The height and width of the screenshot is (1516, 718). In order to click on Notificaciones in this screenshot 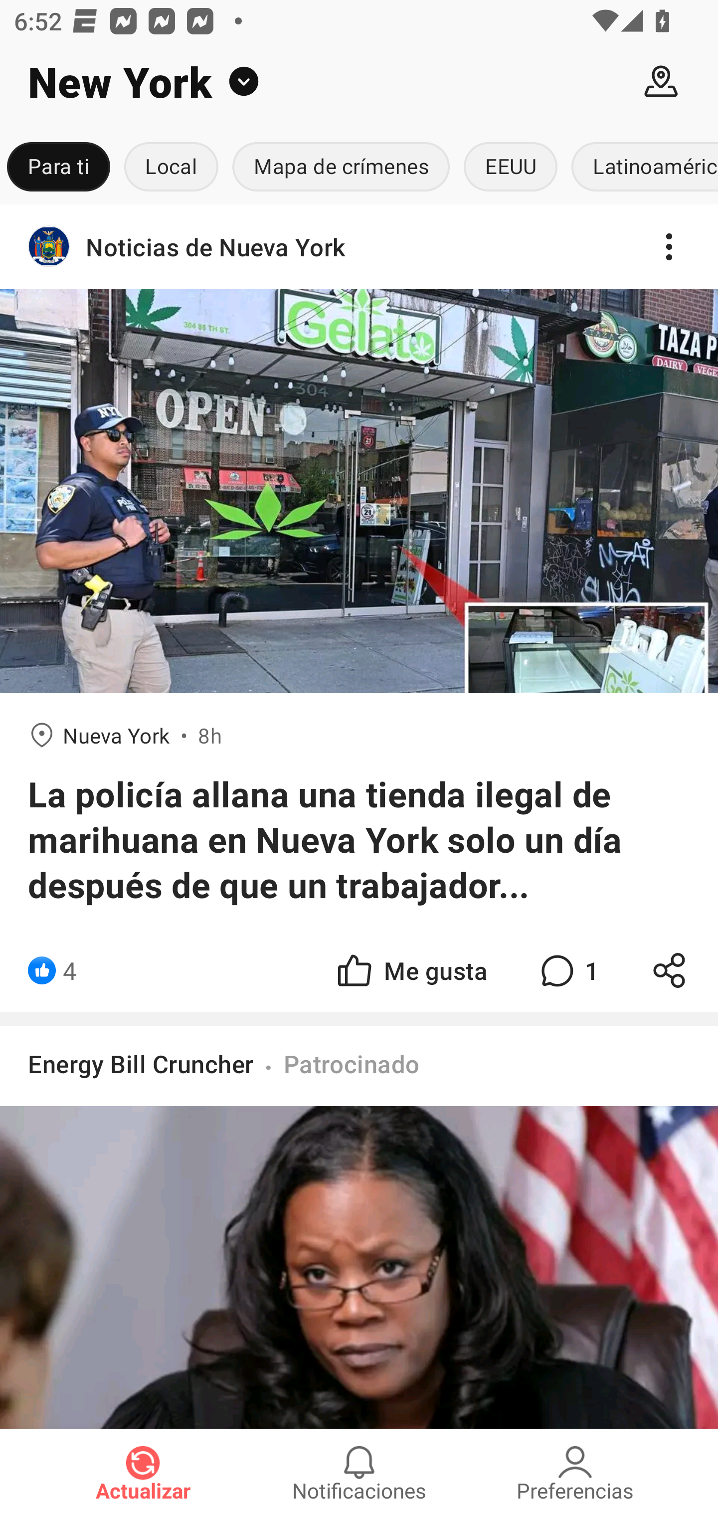, I will do `click(359, 1472)`.